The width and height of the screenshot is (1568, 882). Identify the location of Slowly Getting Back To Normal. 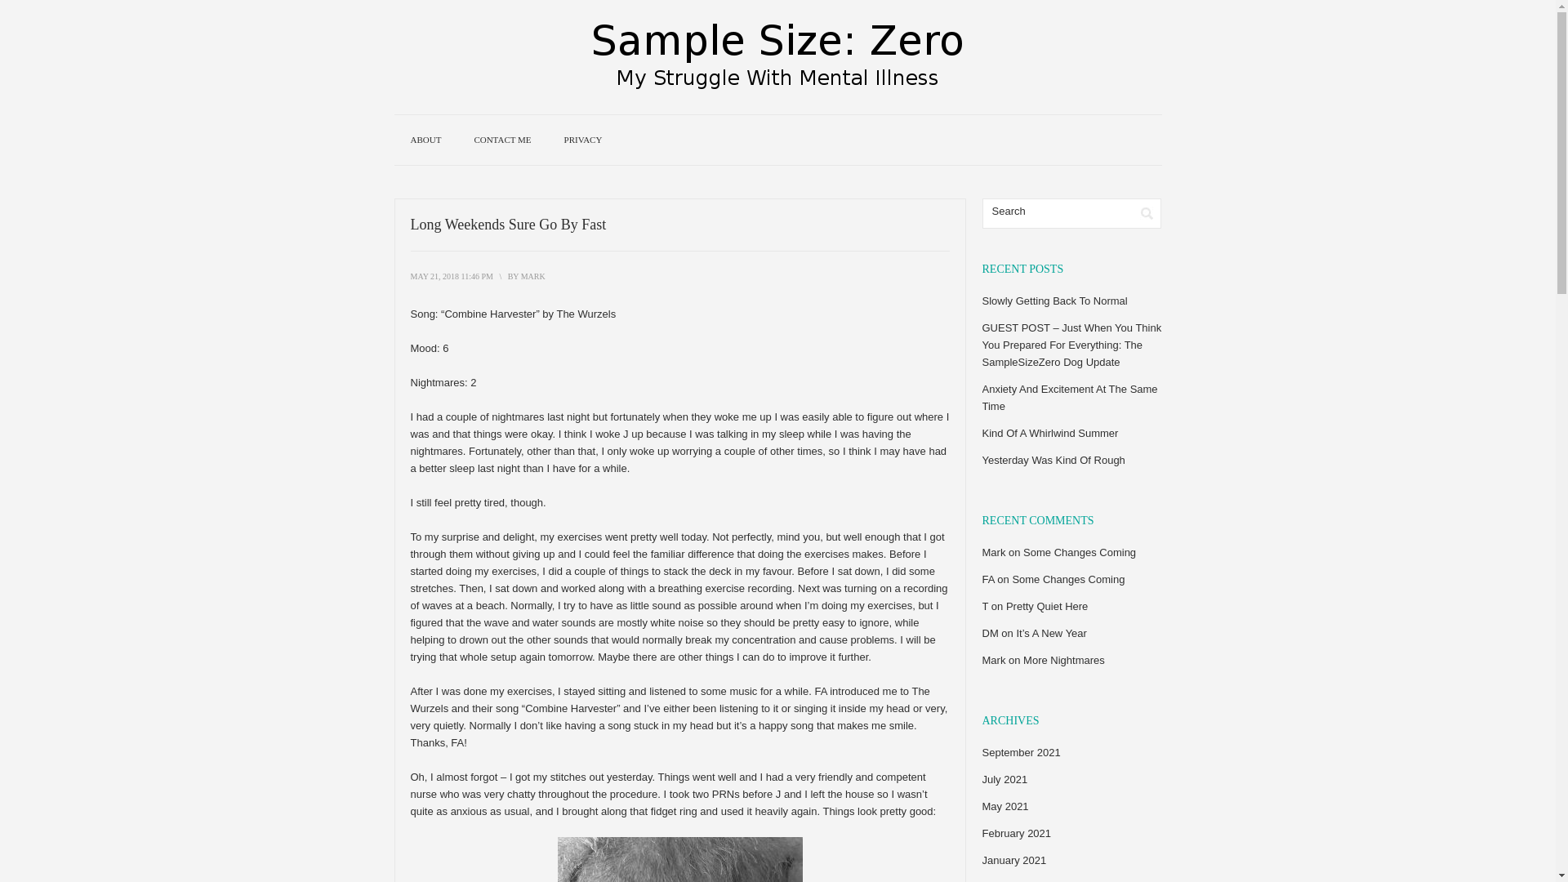
(1053, 301).